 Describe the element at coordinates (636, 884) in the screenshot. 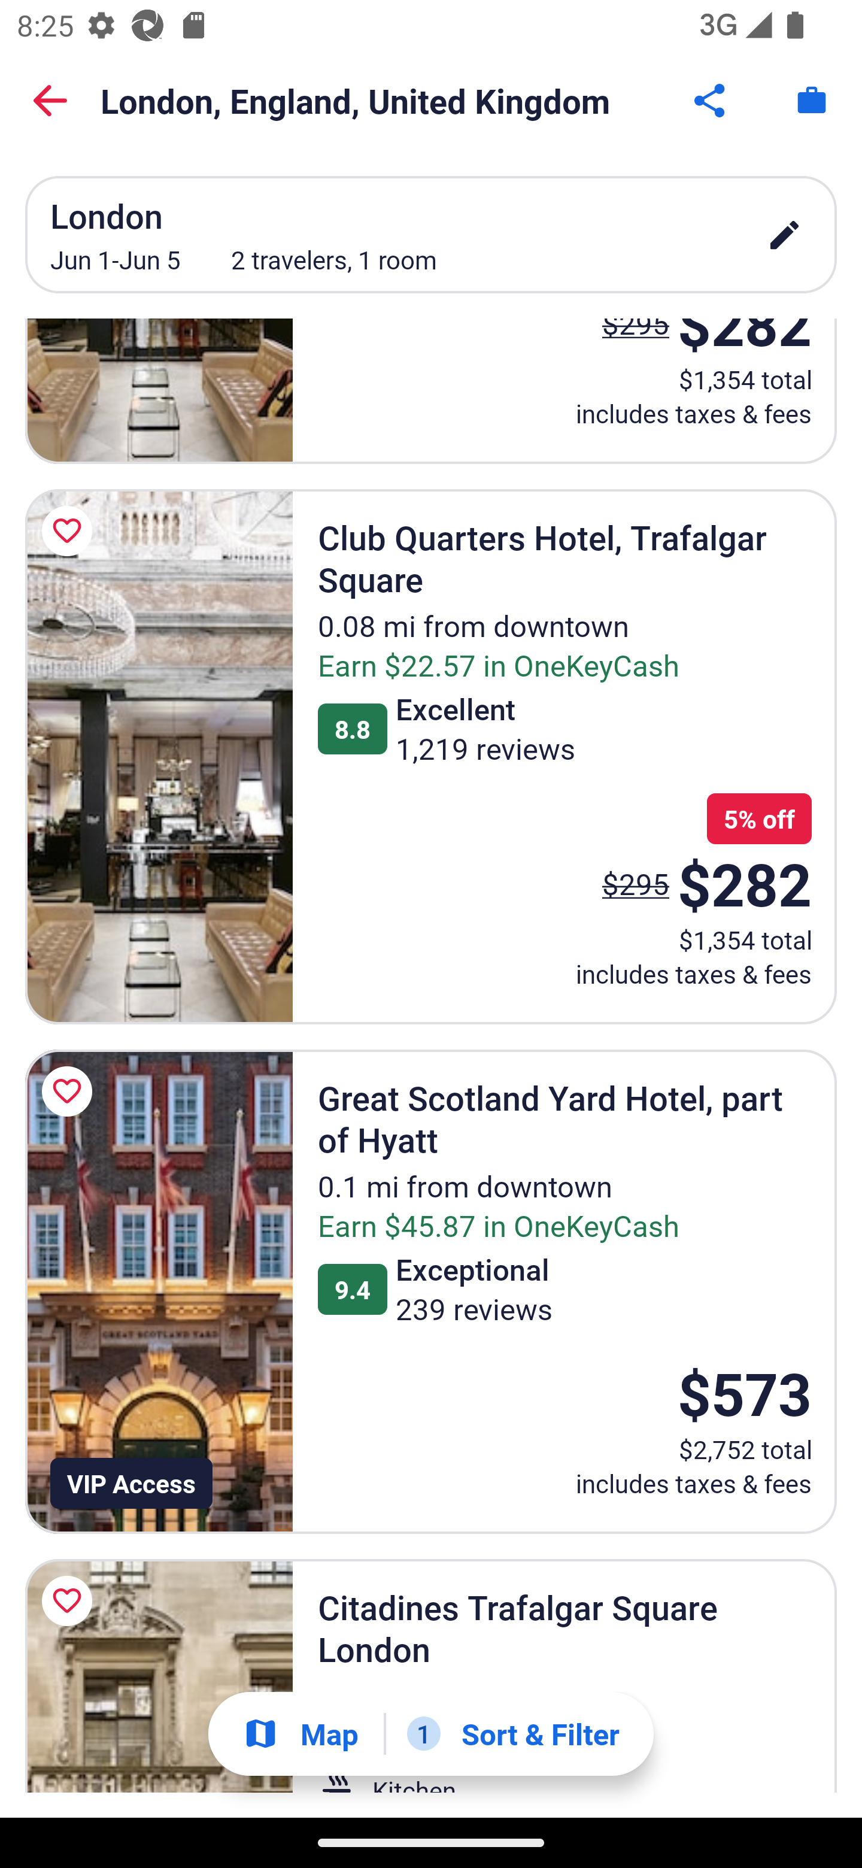

I see `$295 The price was $295` at that location.